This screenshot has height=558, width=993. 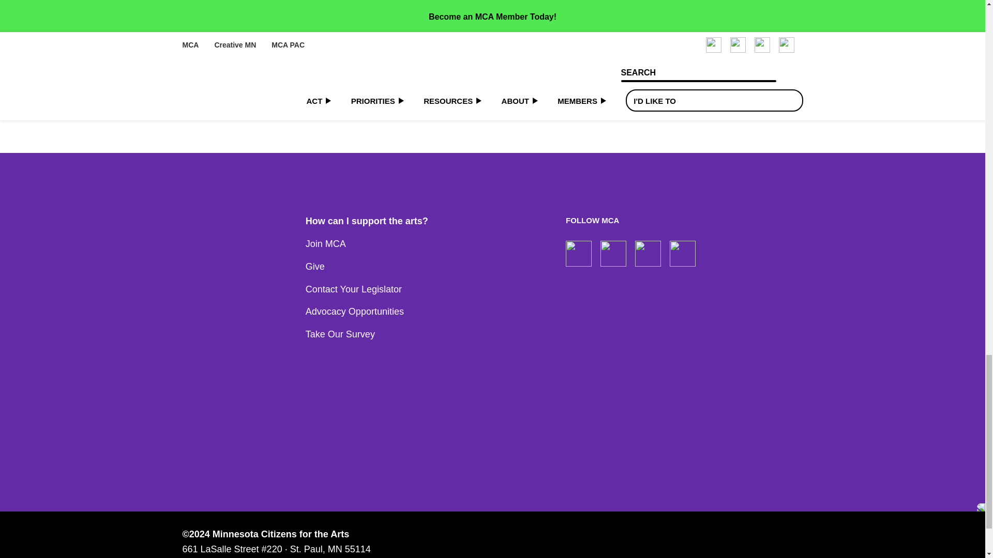 What do you see at coordinates (613, 253) in the screenshot?
I see `Instagram` at bounding box center [613, 253].